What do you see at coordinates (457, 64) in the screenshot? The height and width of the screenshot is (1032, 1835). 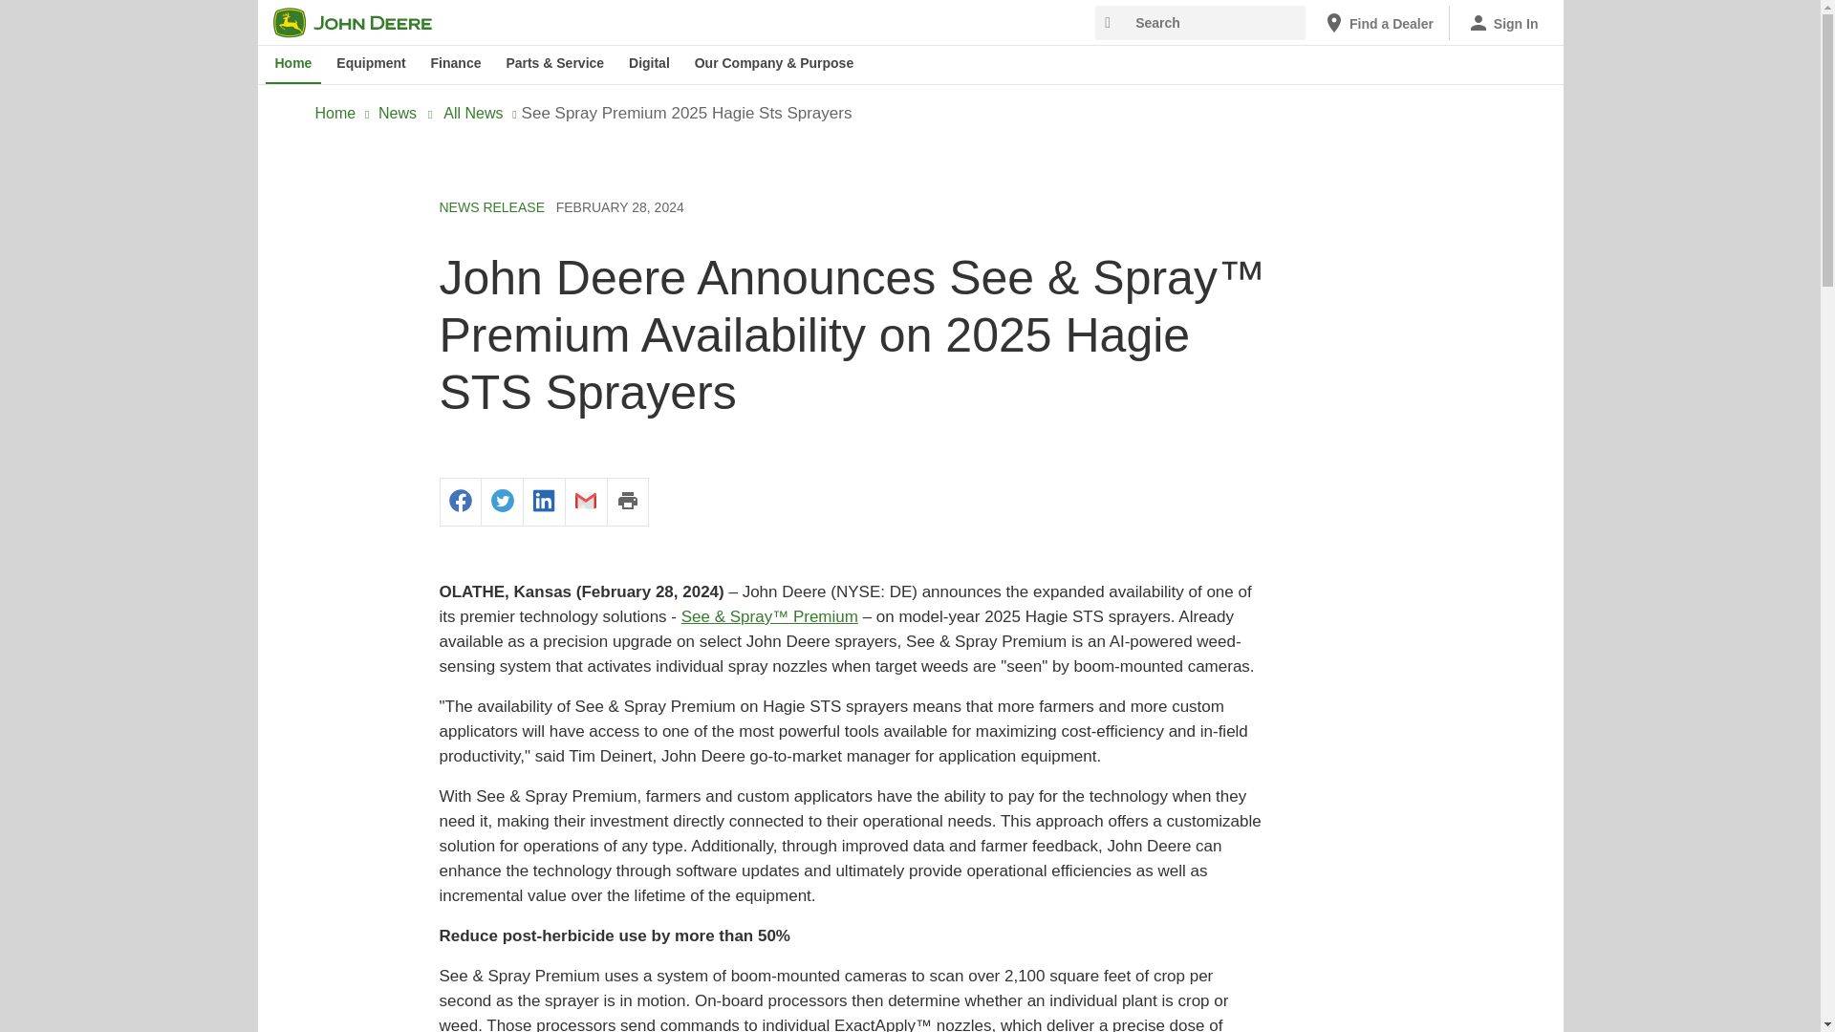 I see `Finance` at bounding box center [457, 64].